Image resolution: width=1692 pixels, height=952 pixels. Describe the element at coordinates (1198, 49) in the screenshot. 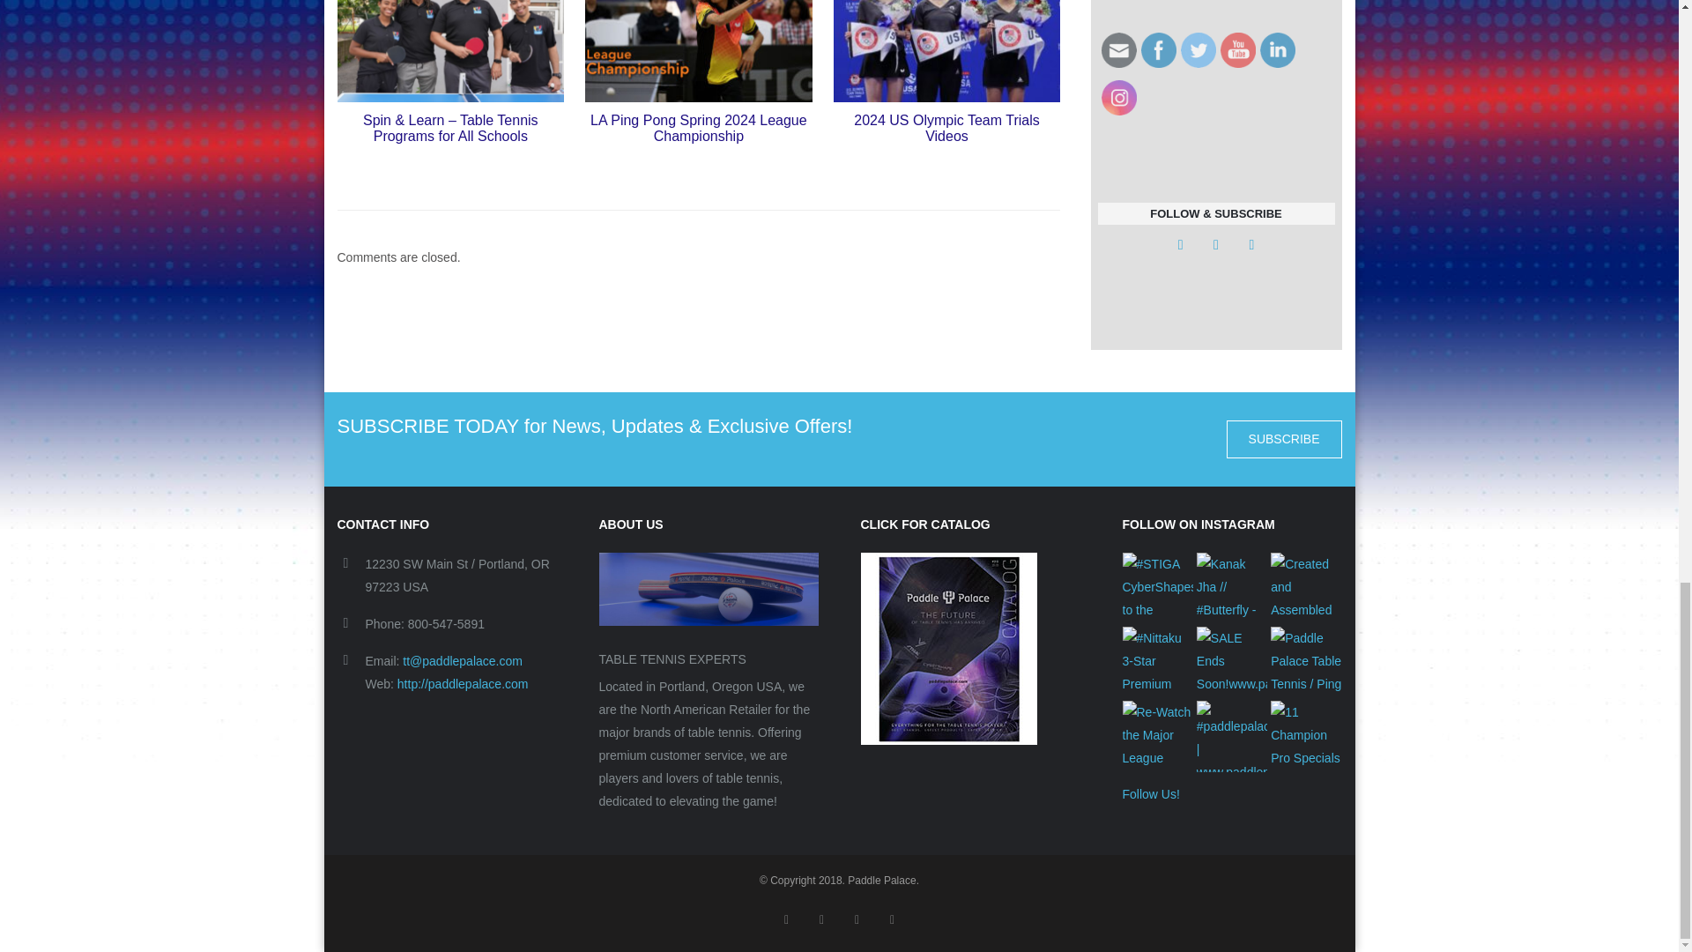

I see `Twitter` at that location.